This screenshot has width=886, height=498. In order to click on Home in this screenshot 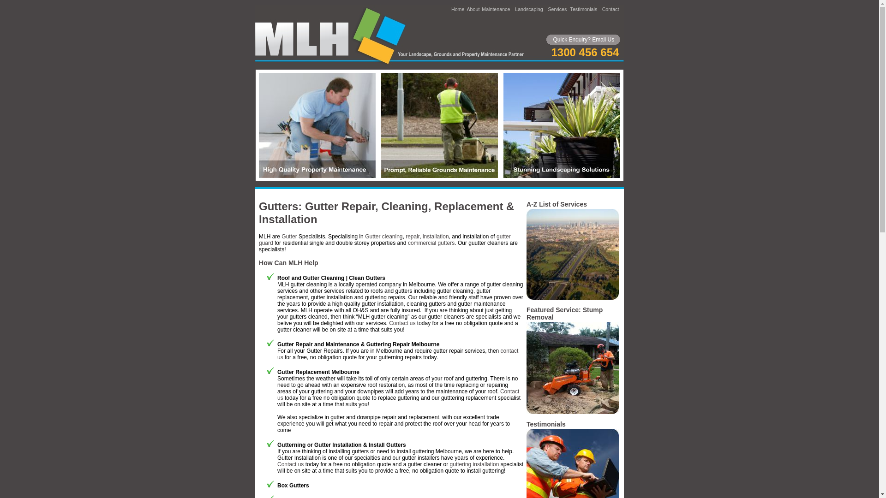, I will do `click(458, 9)`.